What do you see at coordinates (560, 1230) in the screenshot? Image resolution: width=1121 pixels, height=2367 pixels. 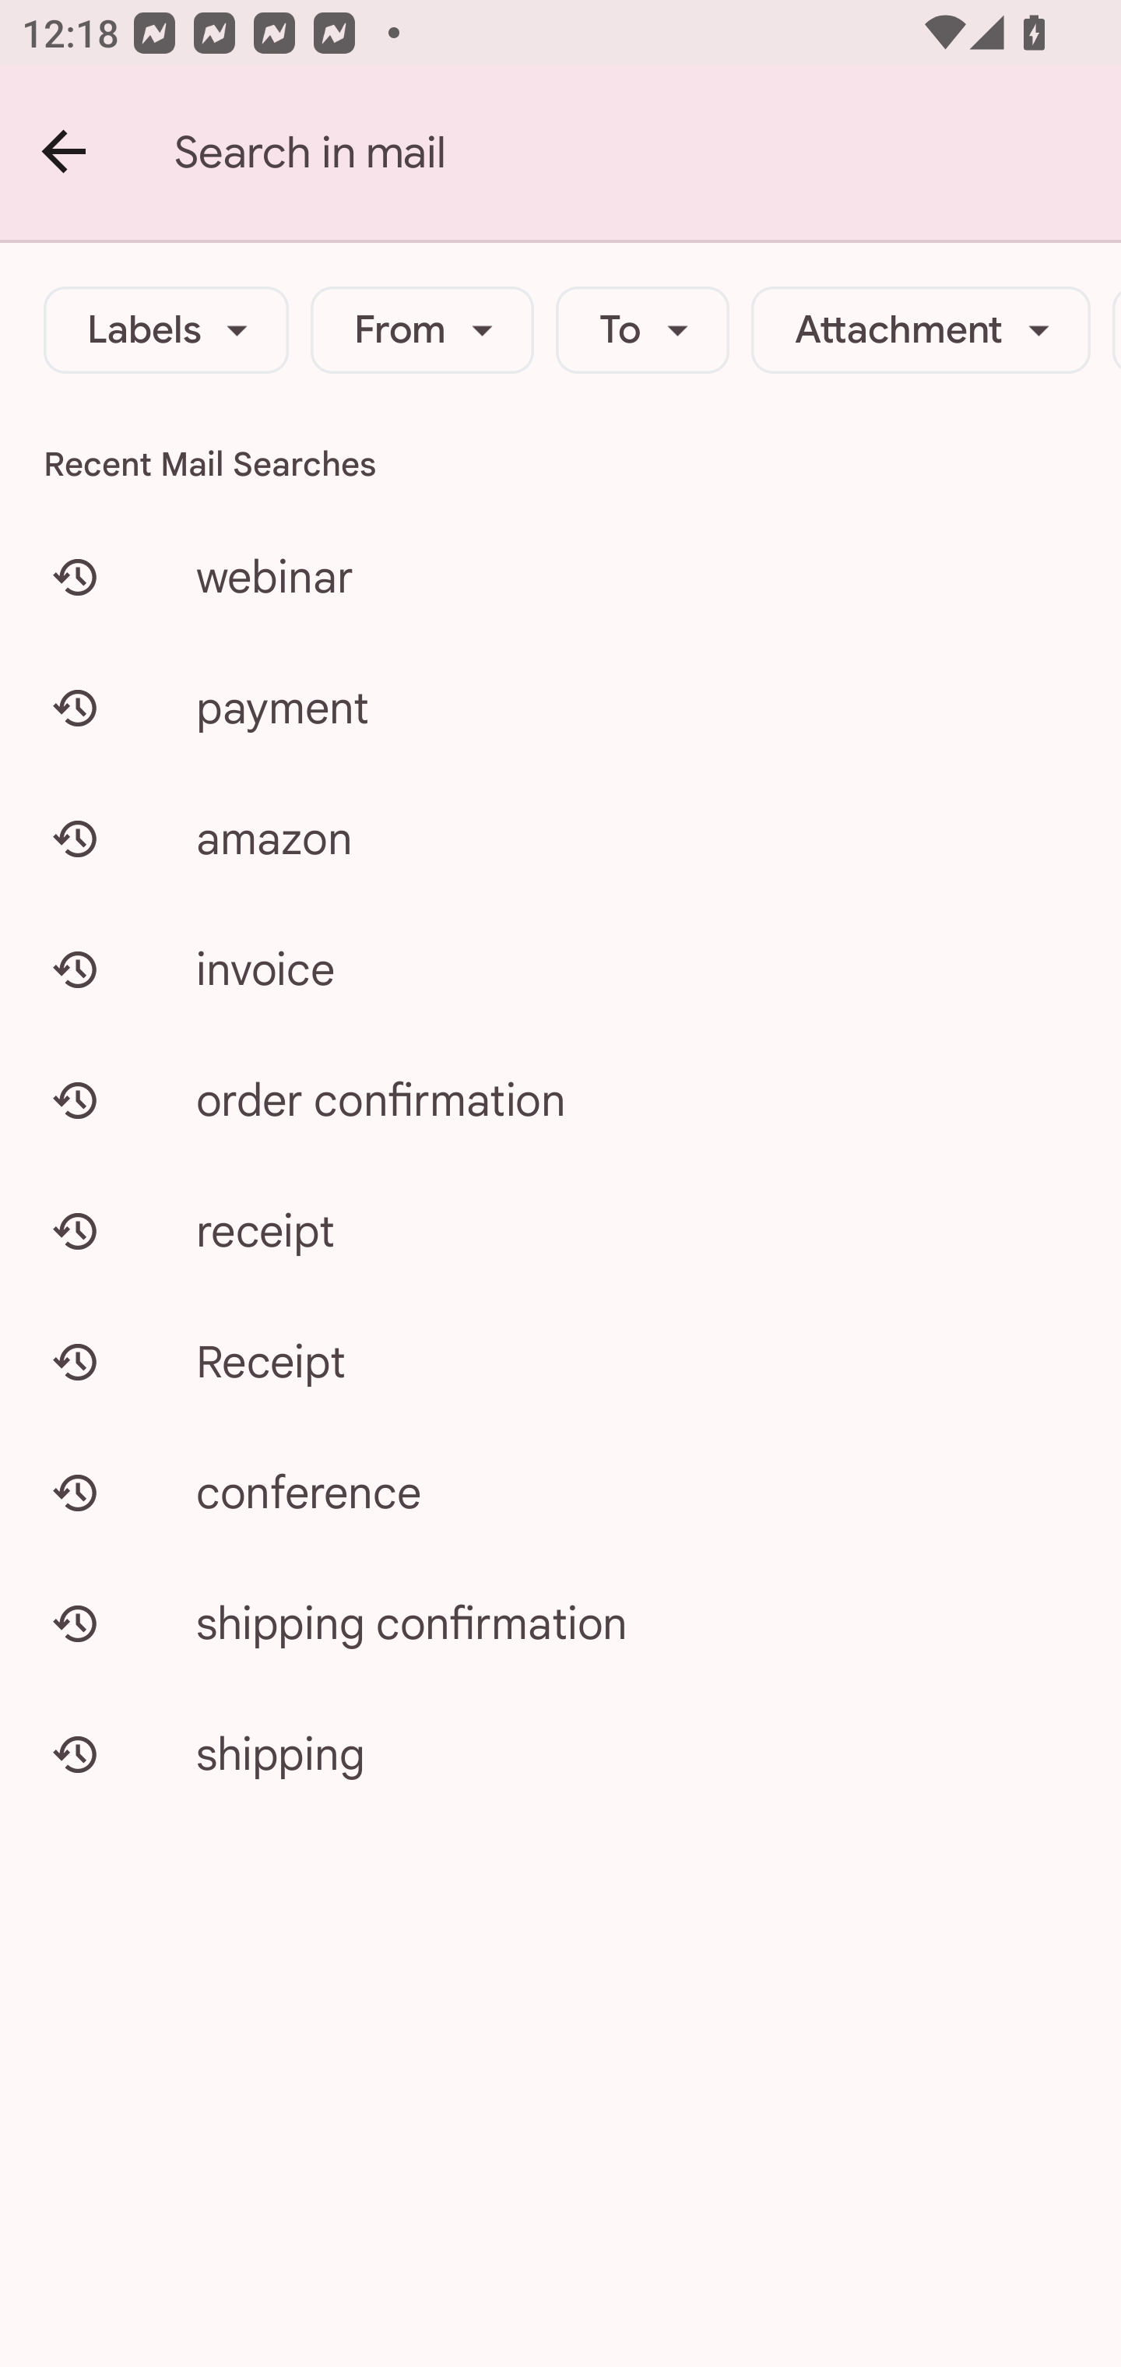 I see `receipt Suggestion: receipt` at bounding box center [560, 1230].